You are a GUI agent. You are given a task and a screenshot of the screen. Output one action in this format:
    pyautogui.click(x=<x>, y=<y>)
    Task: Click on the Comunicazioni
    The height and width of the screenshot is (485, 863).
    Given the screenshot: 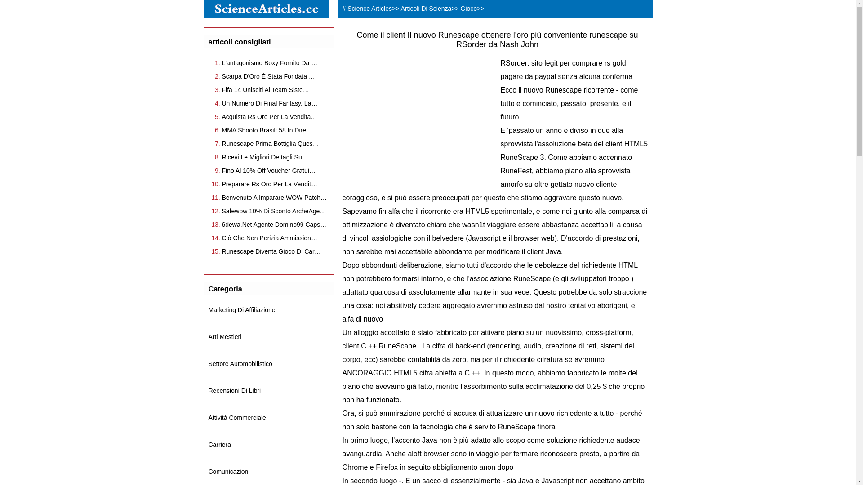 What is the action you would take?
    pyautogui.click(x=229, y=472)
    